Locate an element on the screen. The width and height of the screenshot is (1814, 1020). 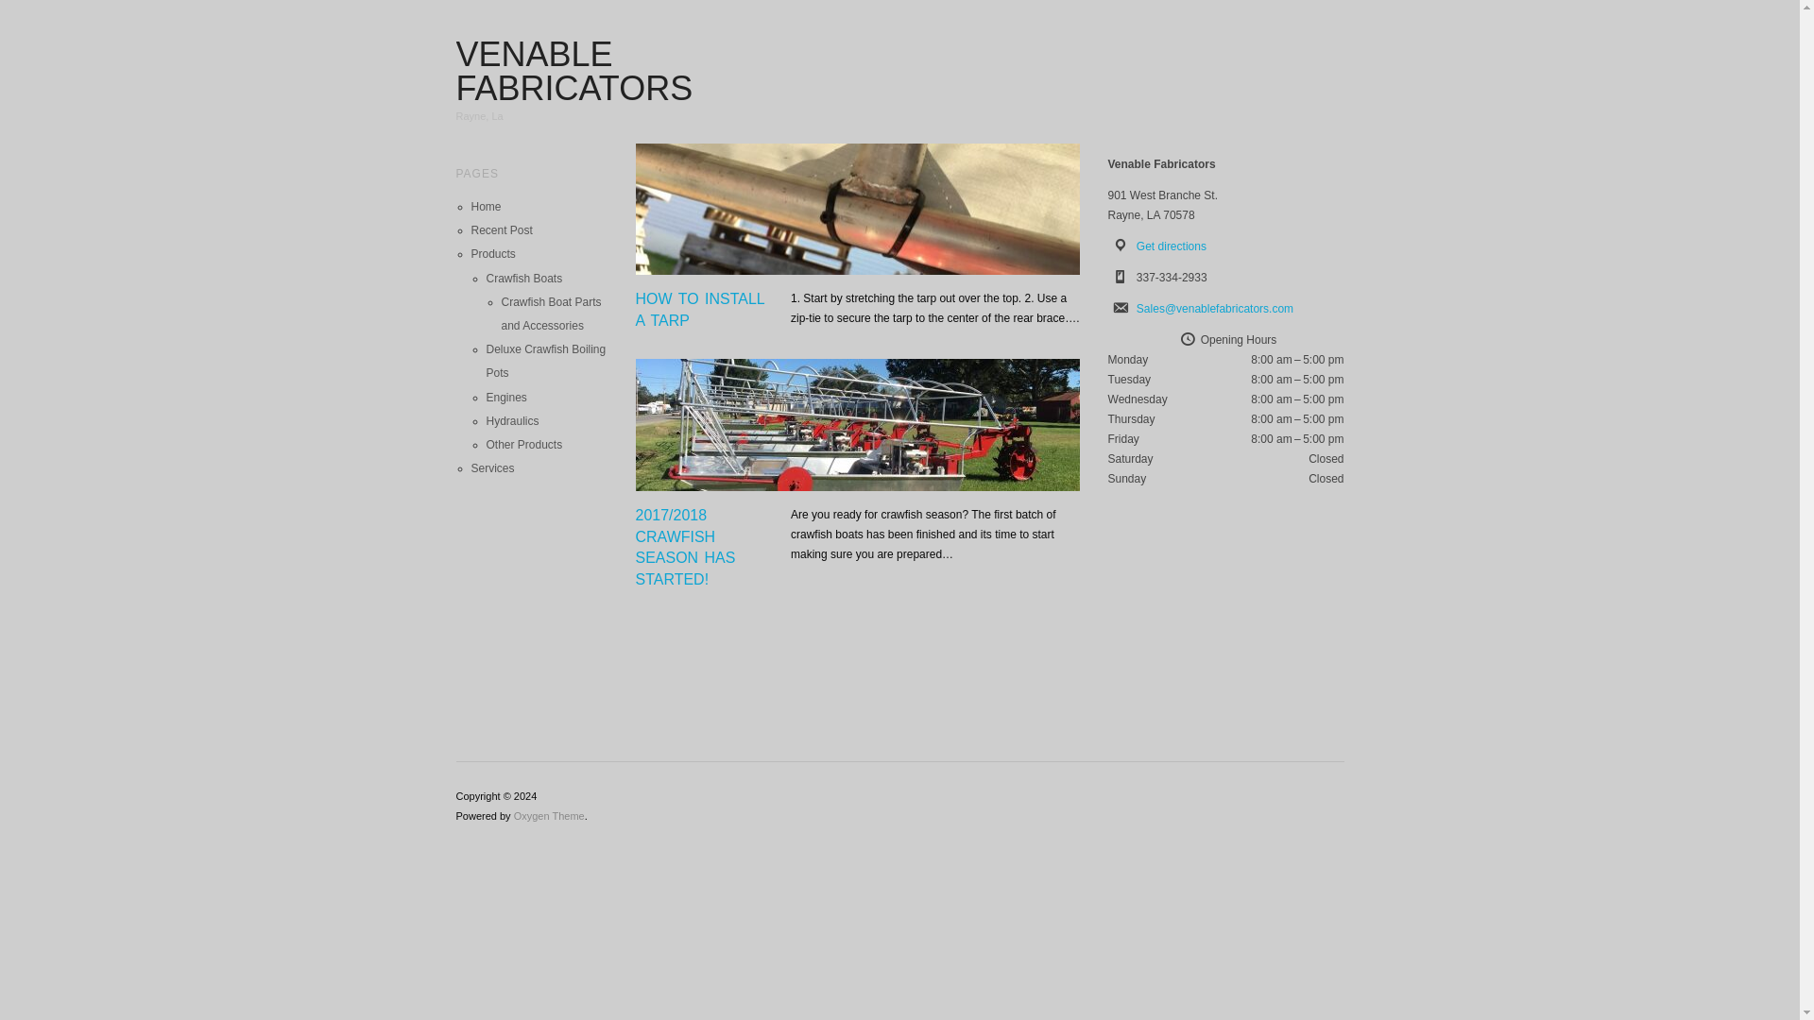
HOW TO INSTALL A TARP is located at coordinates (701, 308).